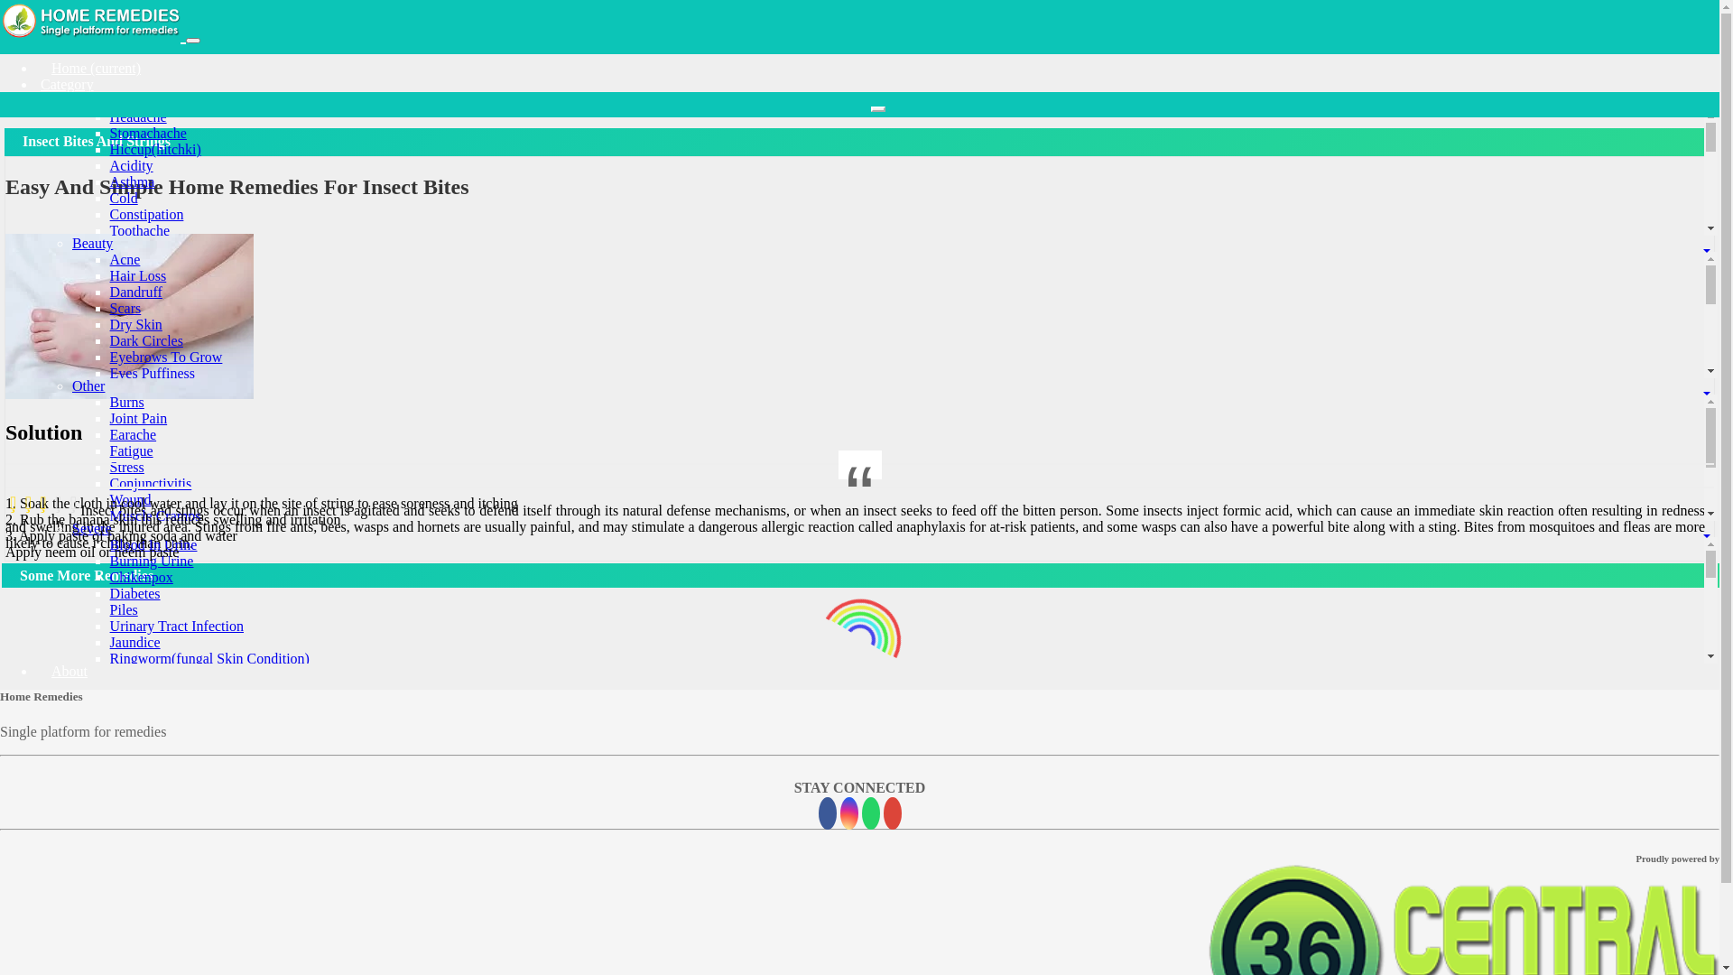 Image resolution: width=1733 pixels, height=975 pixels. Describe the element at coordinates (140, 231) in the screenshot. I see `Toothache` at that location.